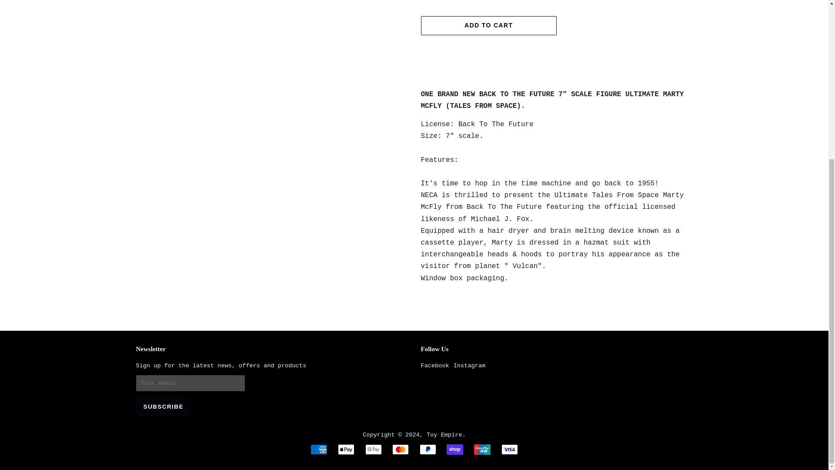  I want to click on Toy Empire on Facebook, so click(435, 366).